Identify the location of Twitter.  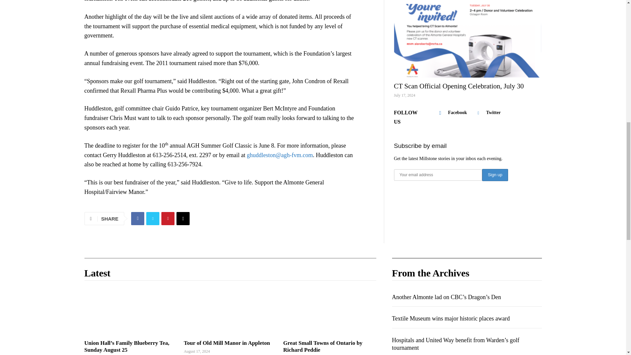
(153, 218).